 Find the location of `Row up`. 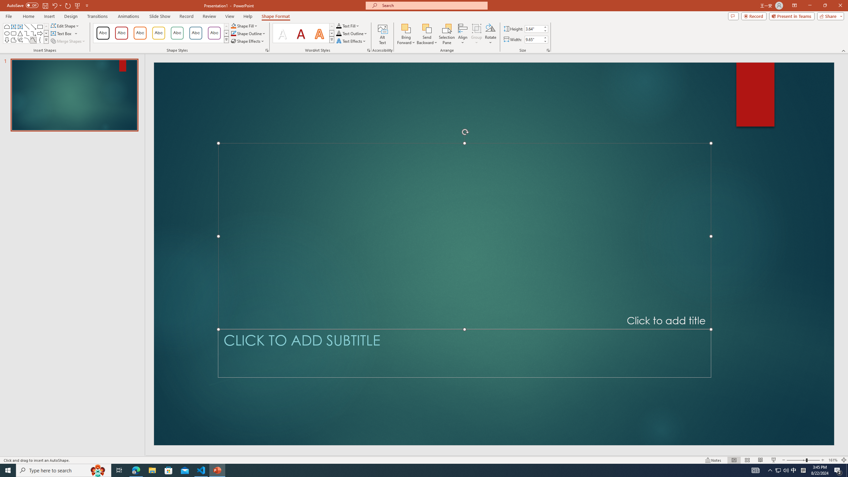

Row up is located at coordinates (331, 26).